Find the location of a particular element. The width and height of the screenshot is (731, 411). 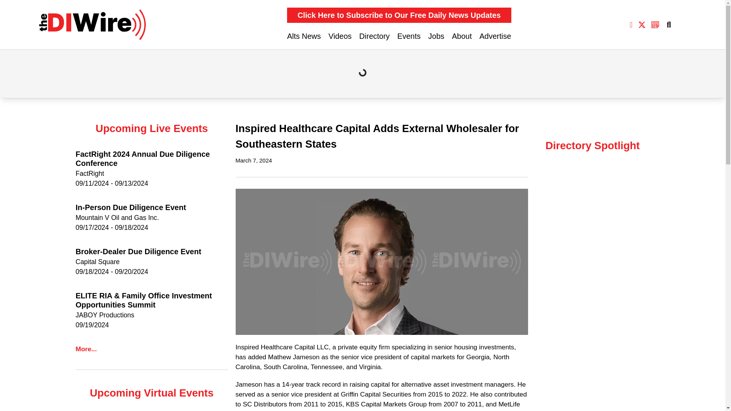

Events is located at coordinates (409, 36).